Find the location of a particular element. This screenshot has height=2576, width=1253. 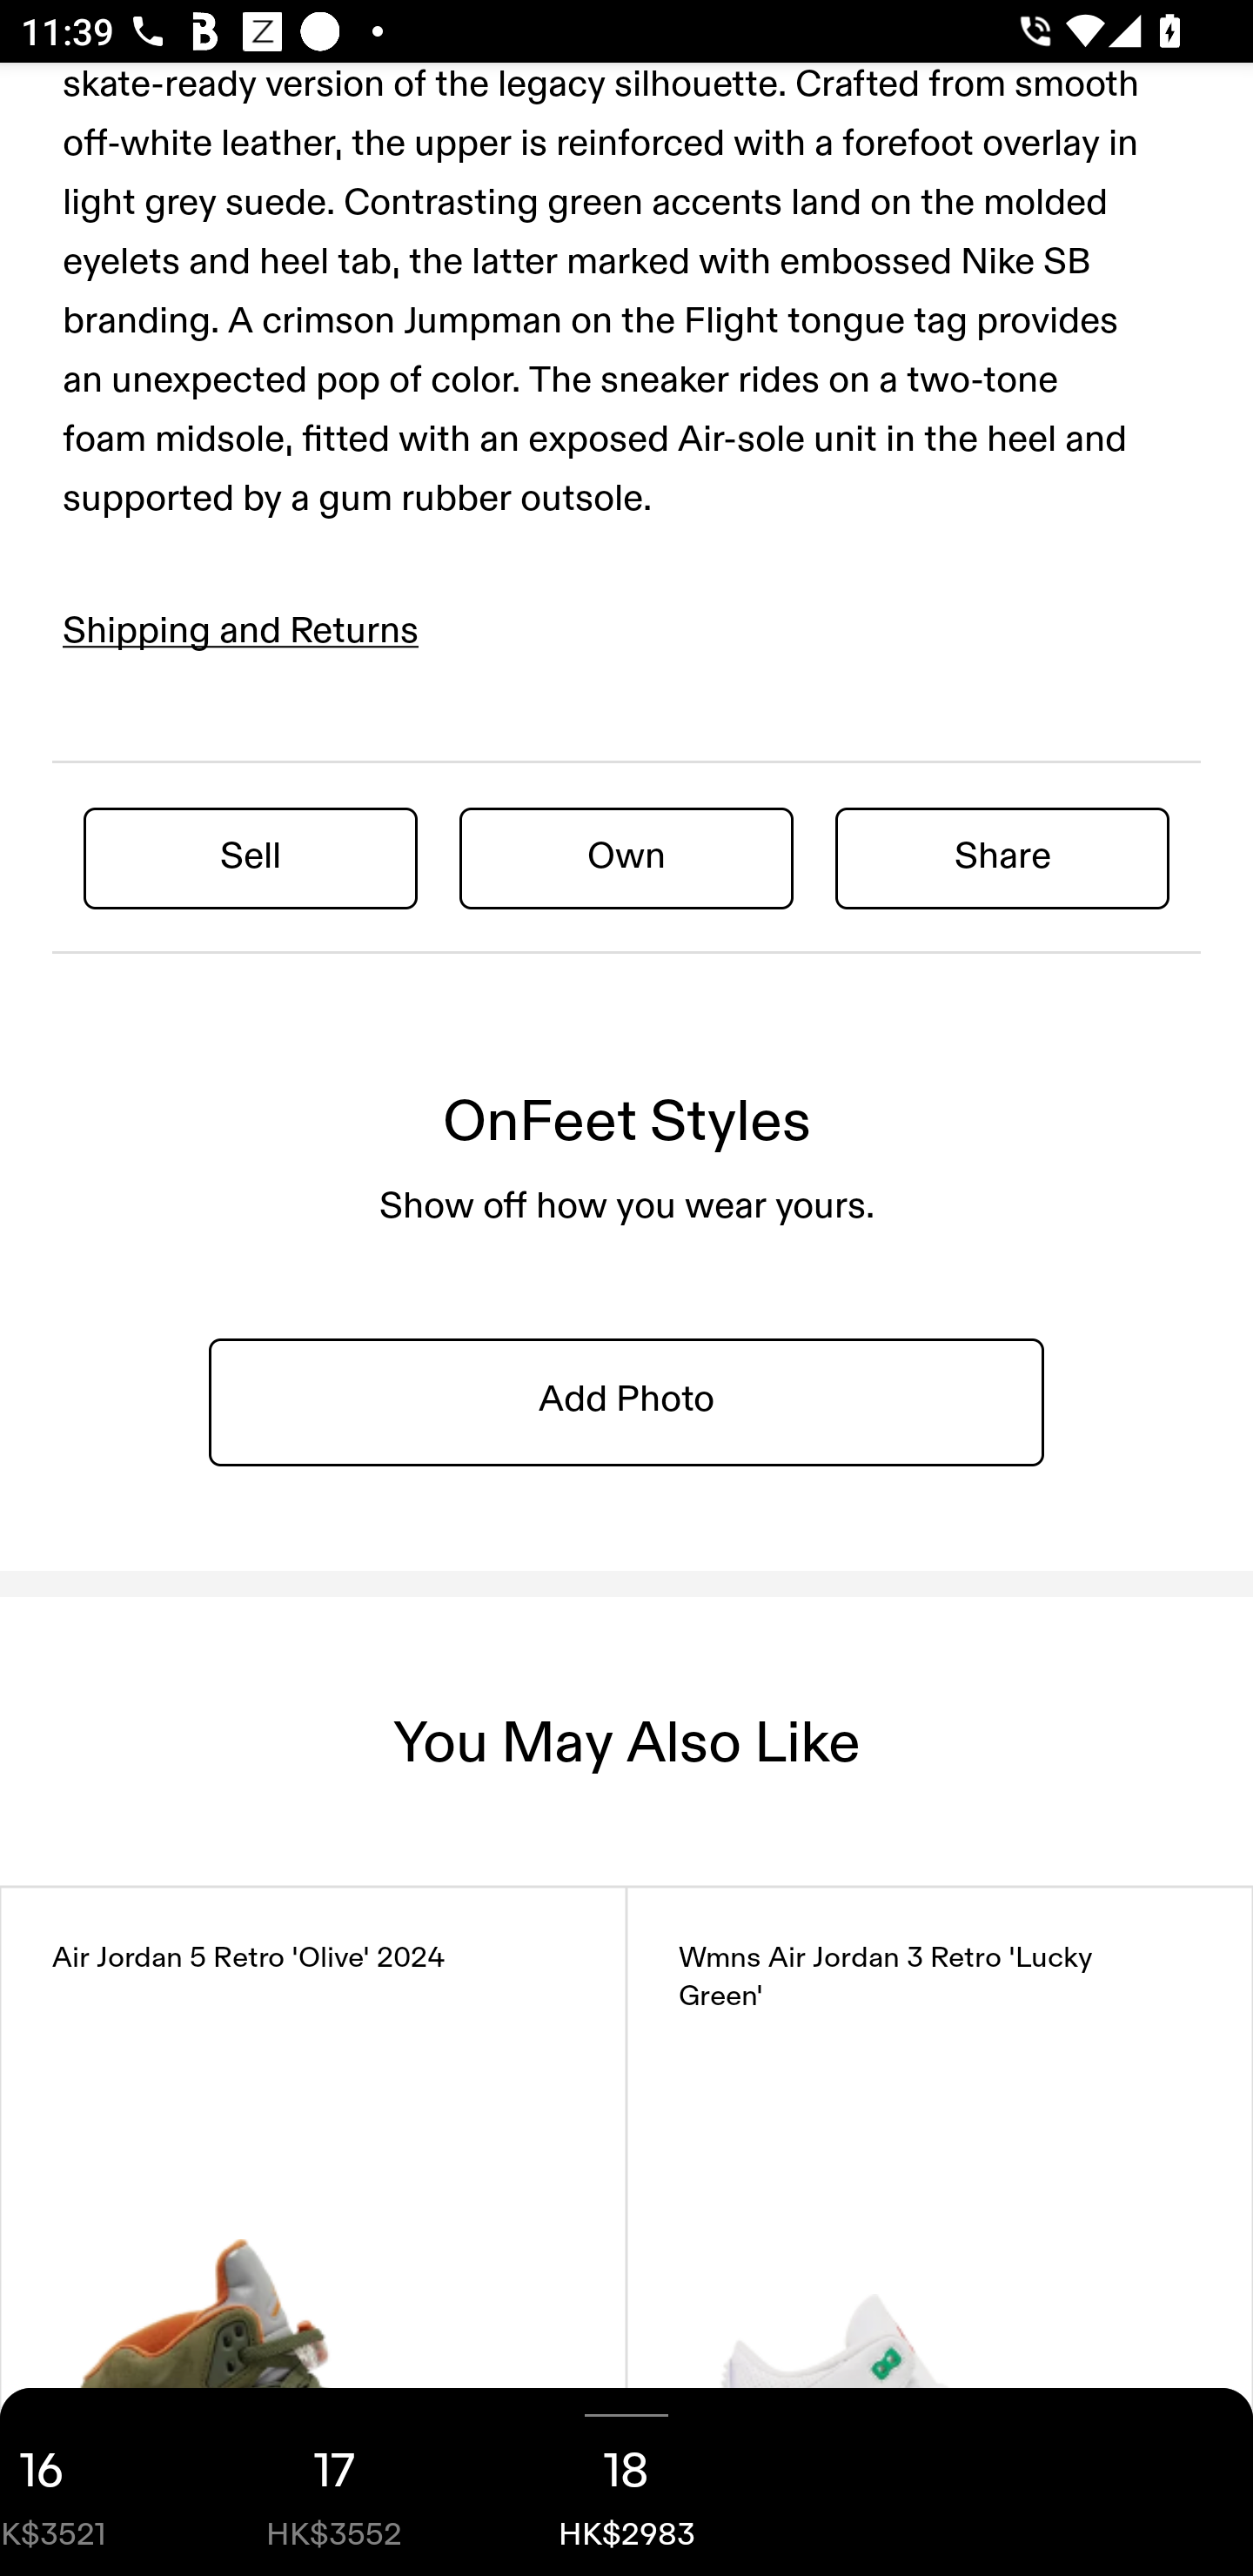

17 HK$3552 is located at coordinates (334, 2482).